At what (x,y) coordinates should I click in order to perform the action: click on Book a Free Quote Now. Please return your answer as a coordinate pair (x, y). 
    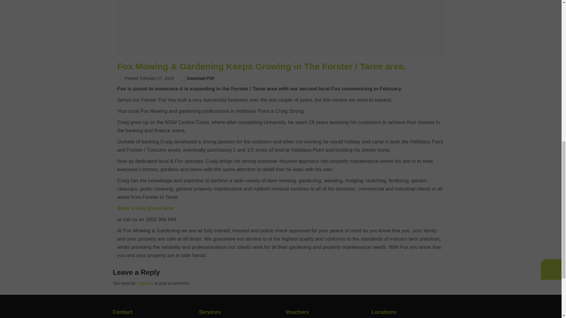
    Looking at the image, I should click on (145, 208).